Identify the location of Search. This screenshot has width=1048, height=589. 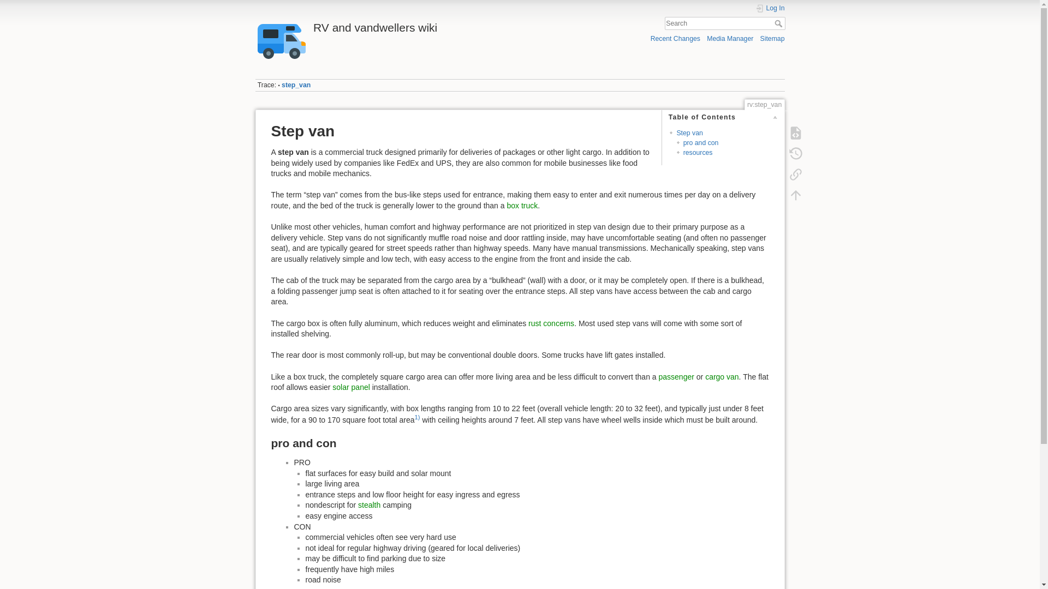
(779, 23).